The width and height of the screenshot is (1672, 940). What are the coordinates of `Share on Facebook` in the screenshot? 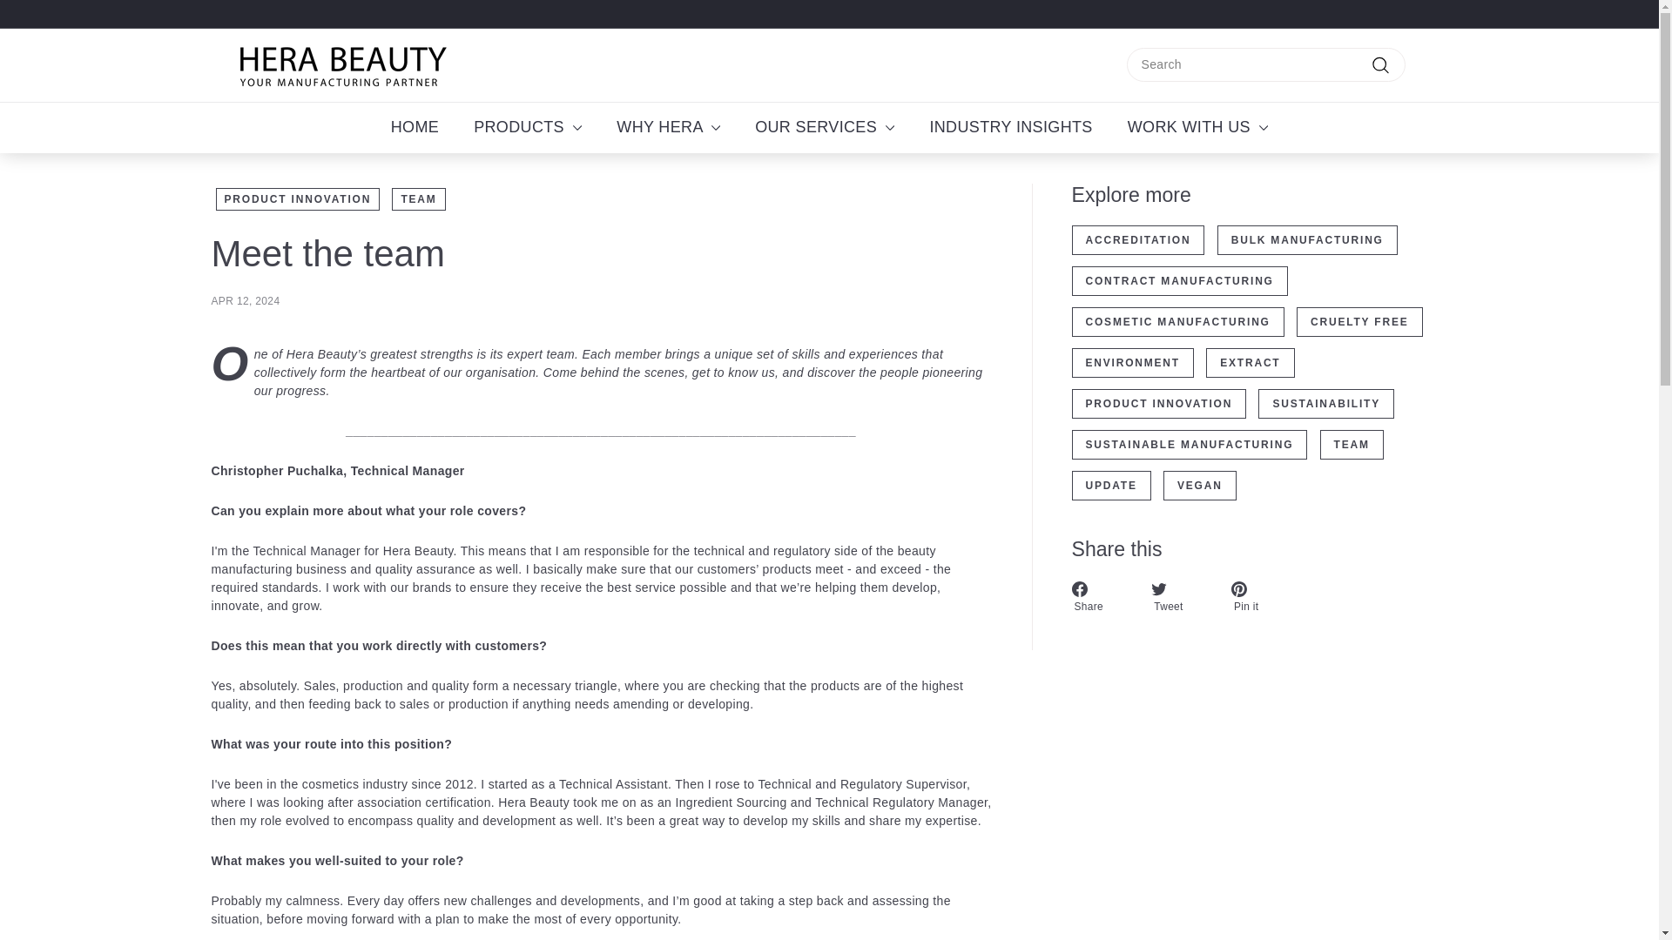 It's located at (1102, 597).